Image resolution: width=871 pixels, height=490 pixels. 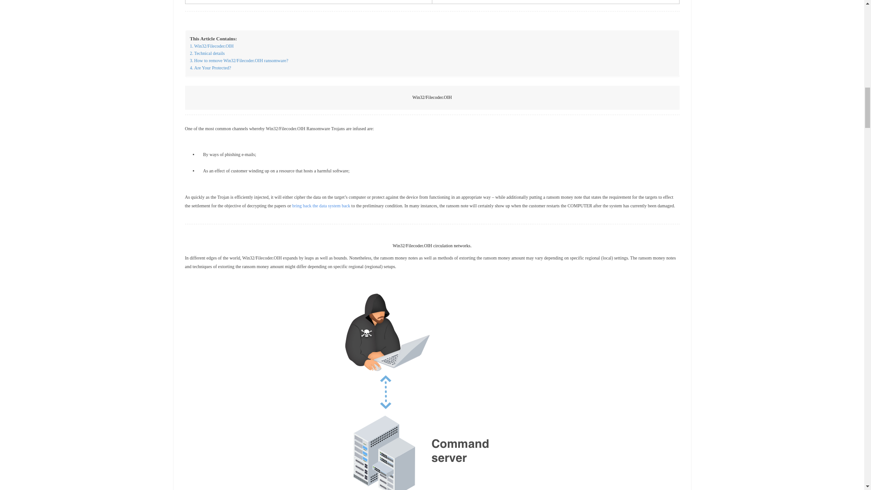 I want to click on Technical details, so click(x=207, y=54).